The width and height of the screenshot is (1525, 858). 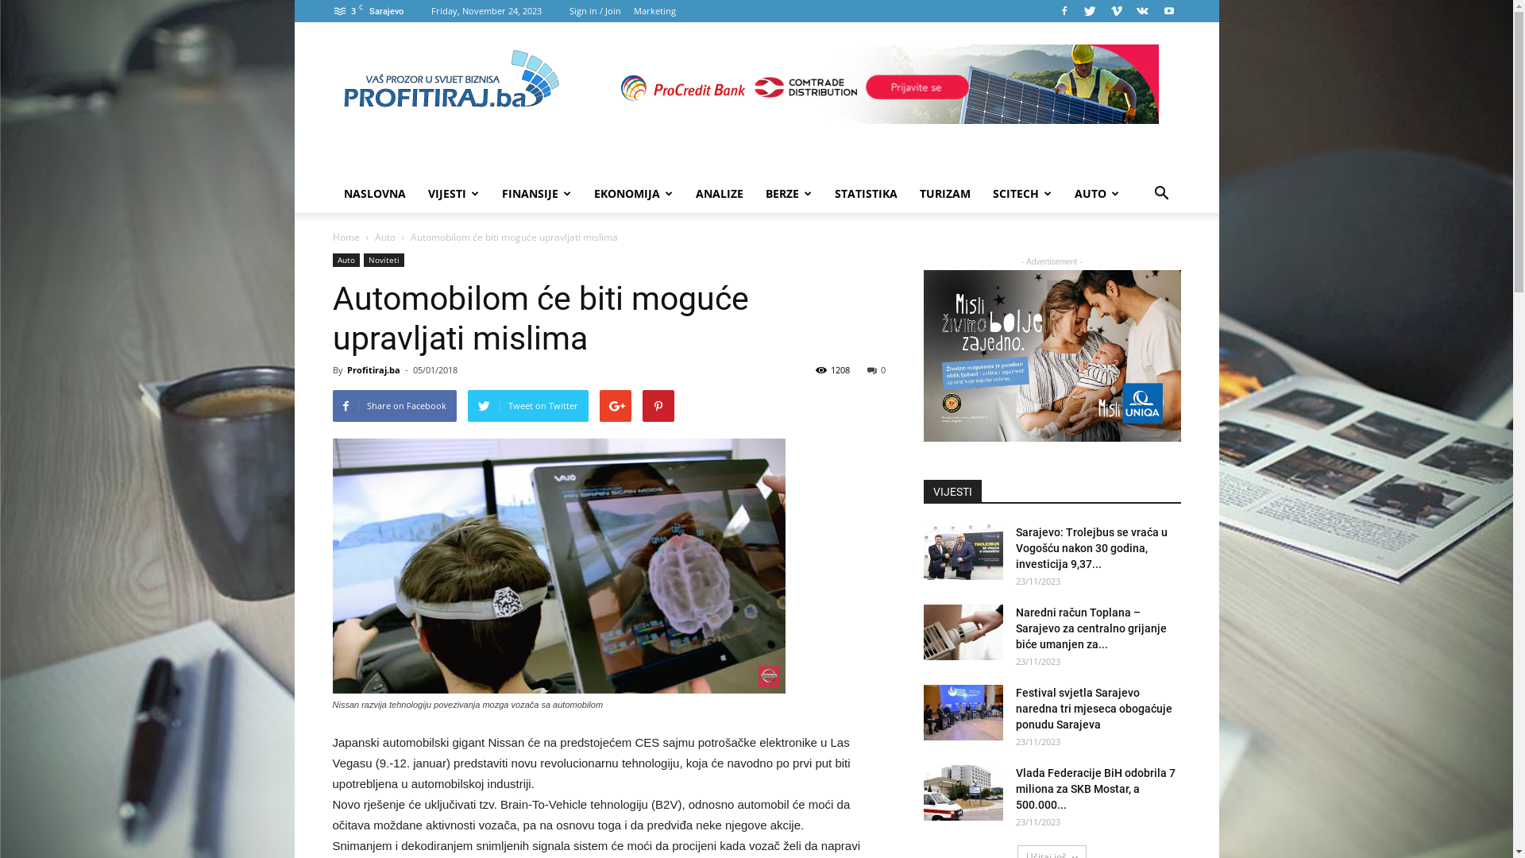 What do you see at coordinates (346, 261) in the screenshot?
I see `Auto` at bounding box center [346, 261].